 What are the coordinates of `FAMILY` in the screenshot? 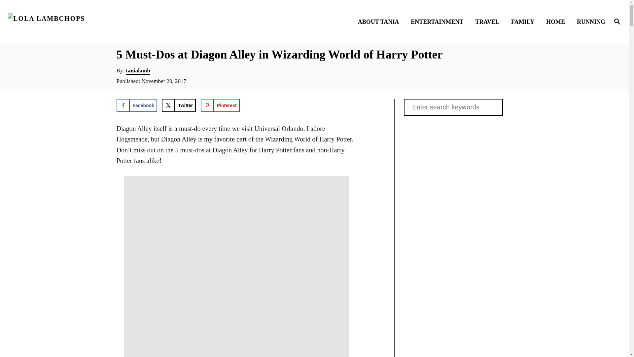 It's located at (524, 21).